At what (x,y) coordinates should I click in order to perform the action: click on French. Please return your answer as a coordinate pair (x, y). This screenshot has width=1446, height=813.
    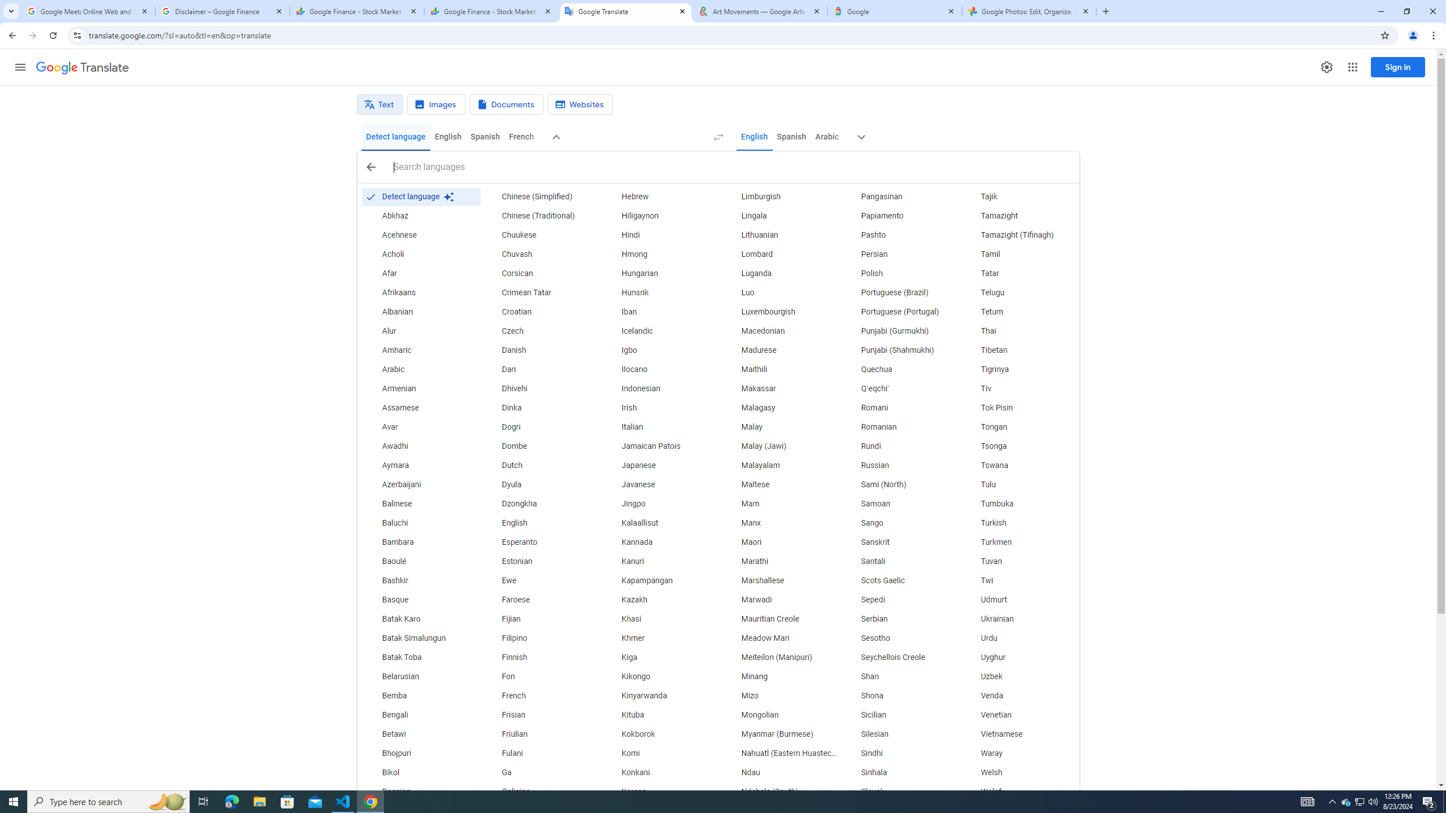
    Looking at the image, I should click on (541, 696).